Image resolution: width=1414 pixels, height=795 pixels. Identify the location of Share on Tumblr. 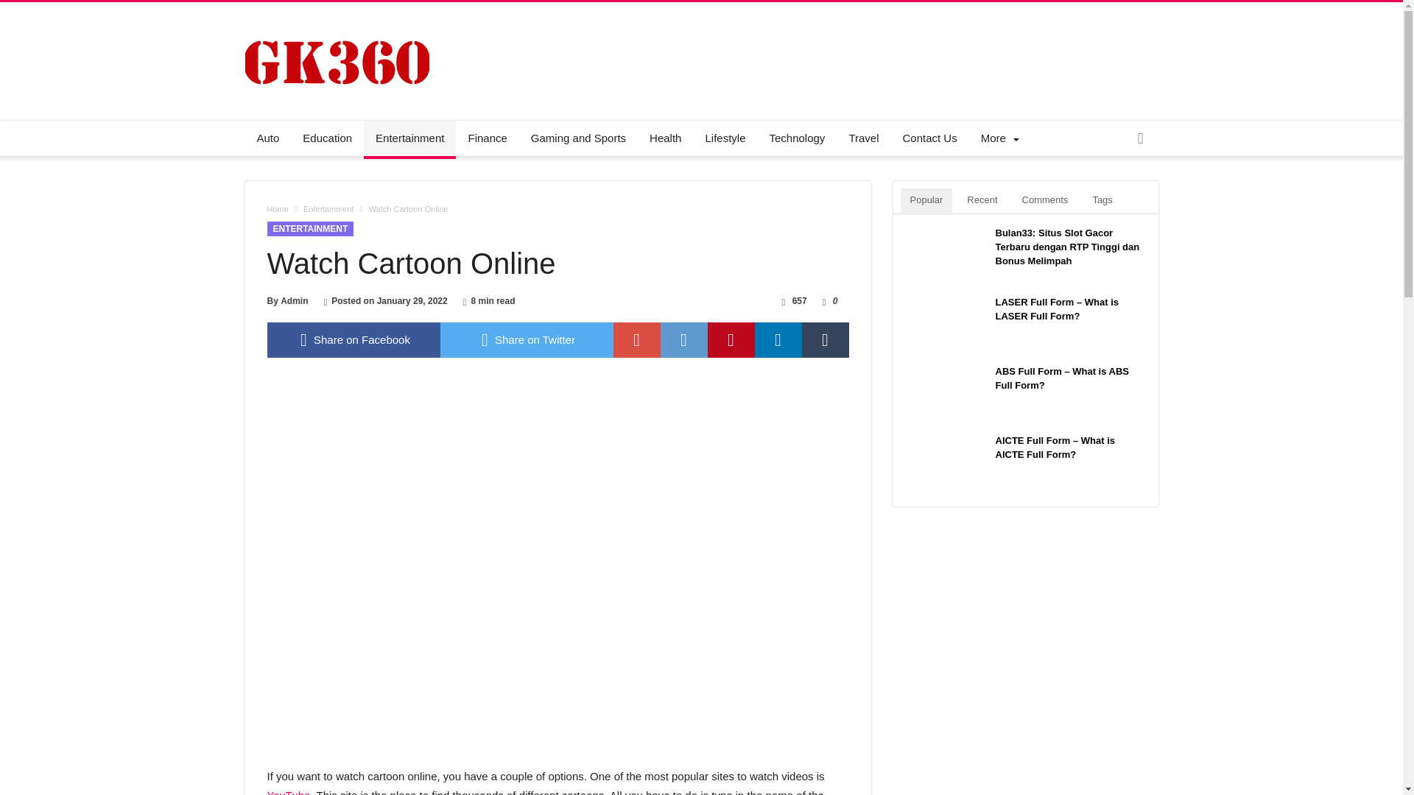
(825, 340).